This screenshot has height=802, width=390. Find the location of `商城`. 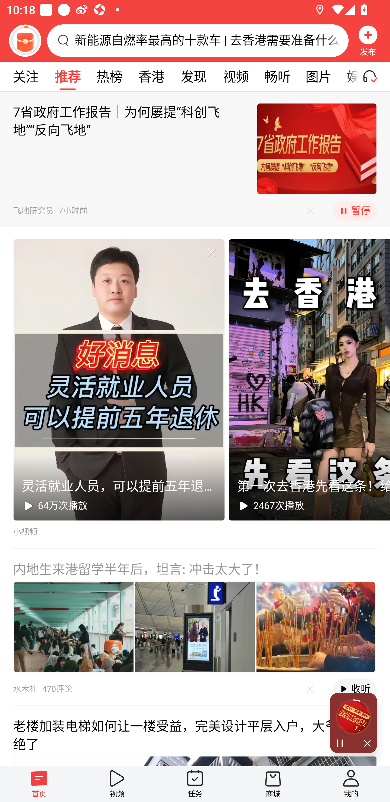

商城 is located at coordinates (273, 784).